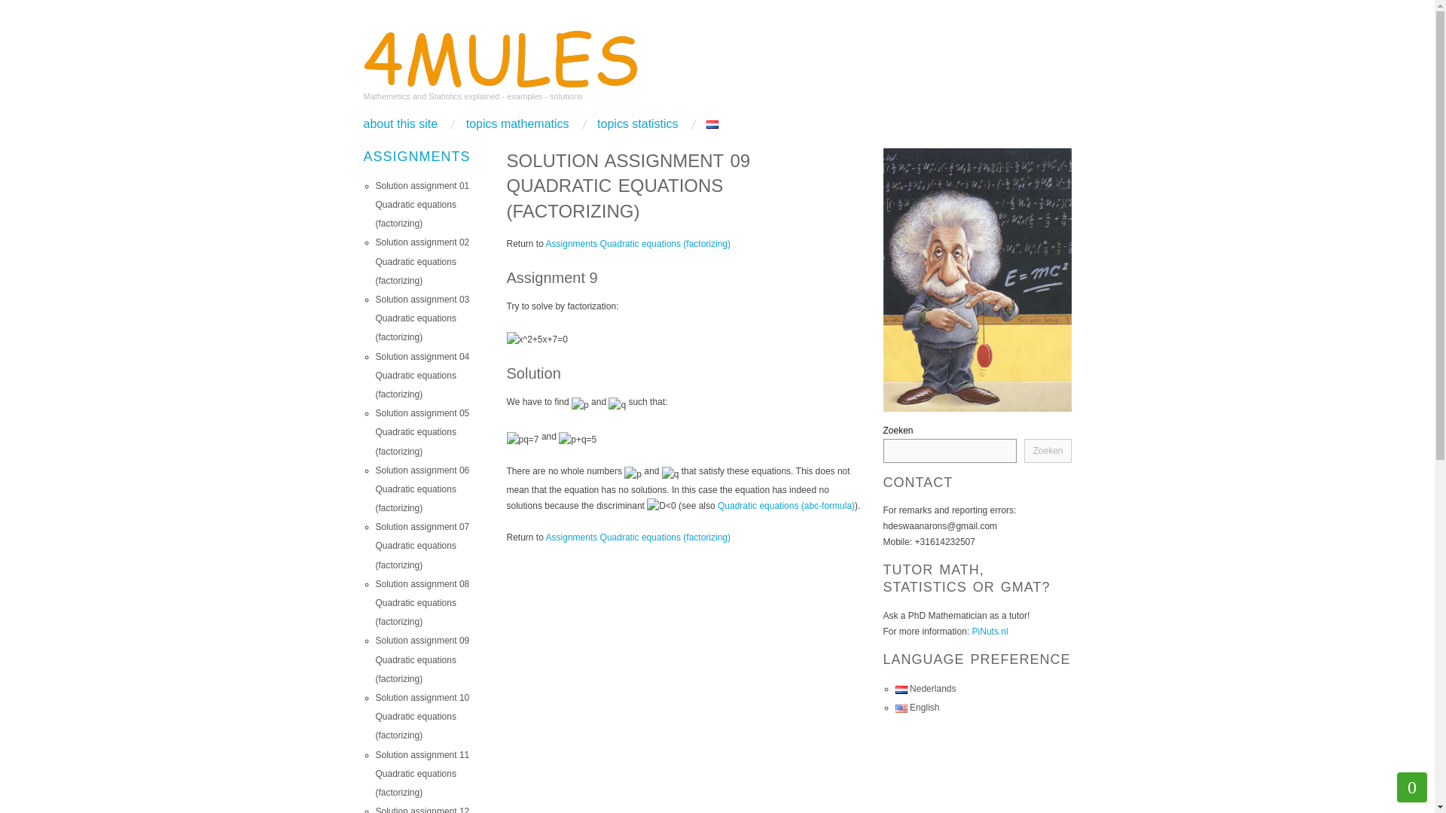 The image size is (1446, 813). Describe the element at coordinates (400, 123) in the screenshot. I see `about this site` at that location.